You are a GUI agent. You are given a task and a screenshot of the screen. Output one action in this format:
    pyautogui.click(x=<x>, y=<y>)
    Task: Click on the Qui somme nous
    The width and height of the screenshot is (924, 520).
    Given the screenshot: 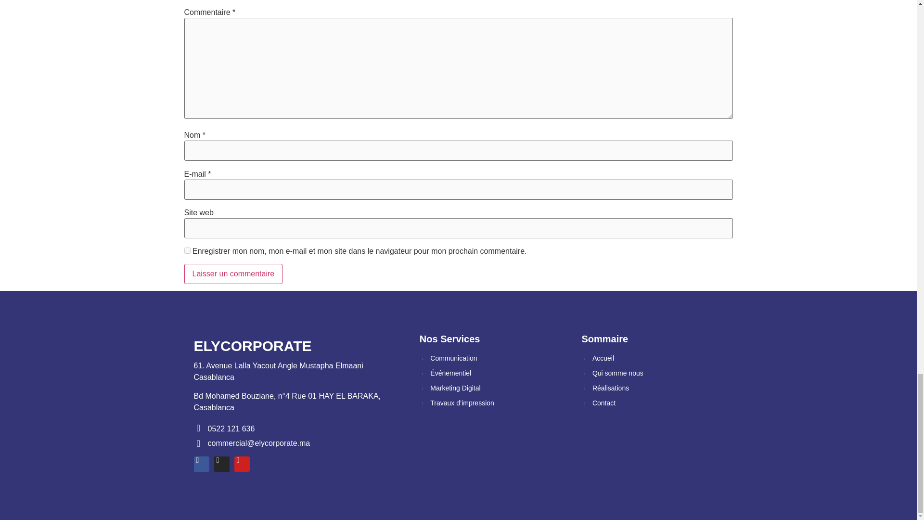 What is the action you would take?
    pyautogui.click(x=652, y=373)
    